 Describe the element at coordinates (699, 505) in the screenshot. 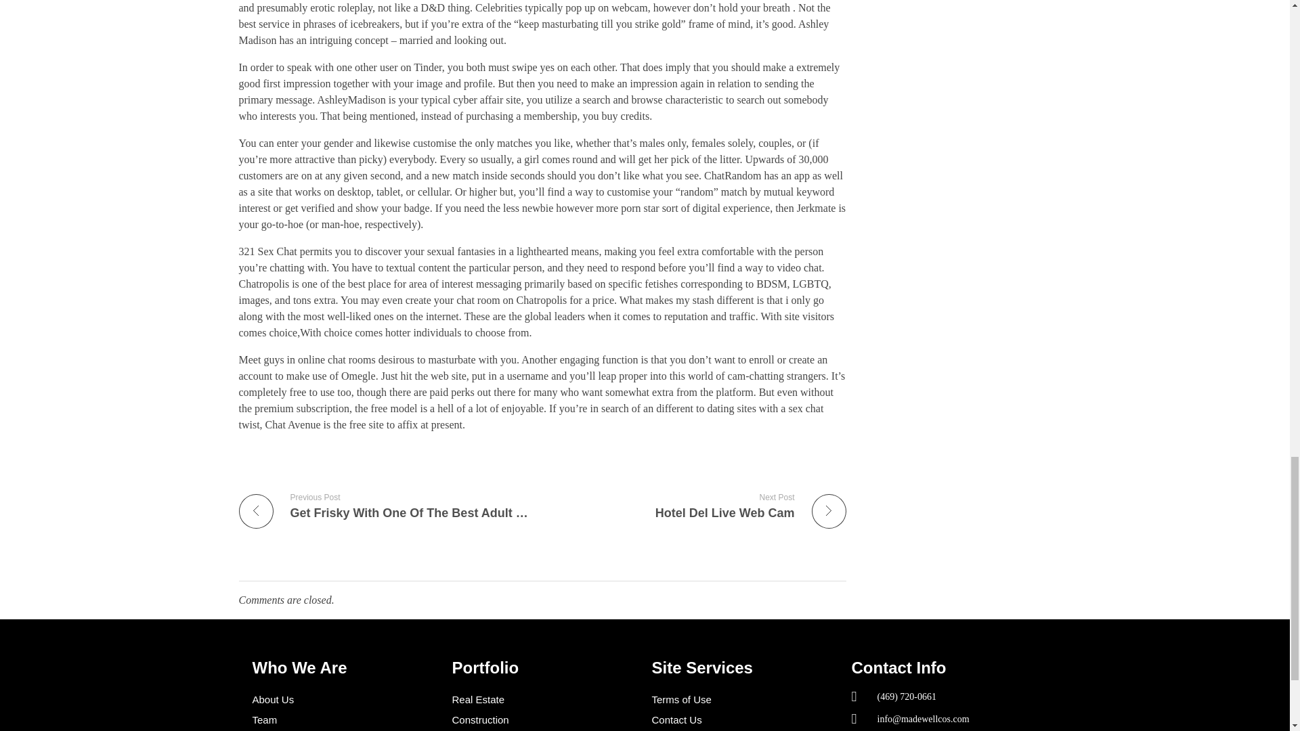

I see `Contact Us` at that location.